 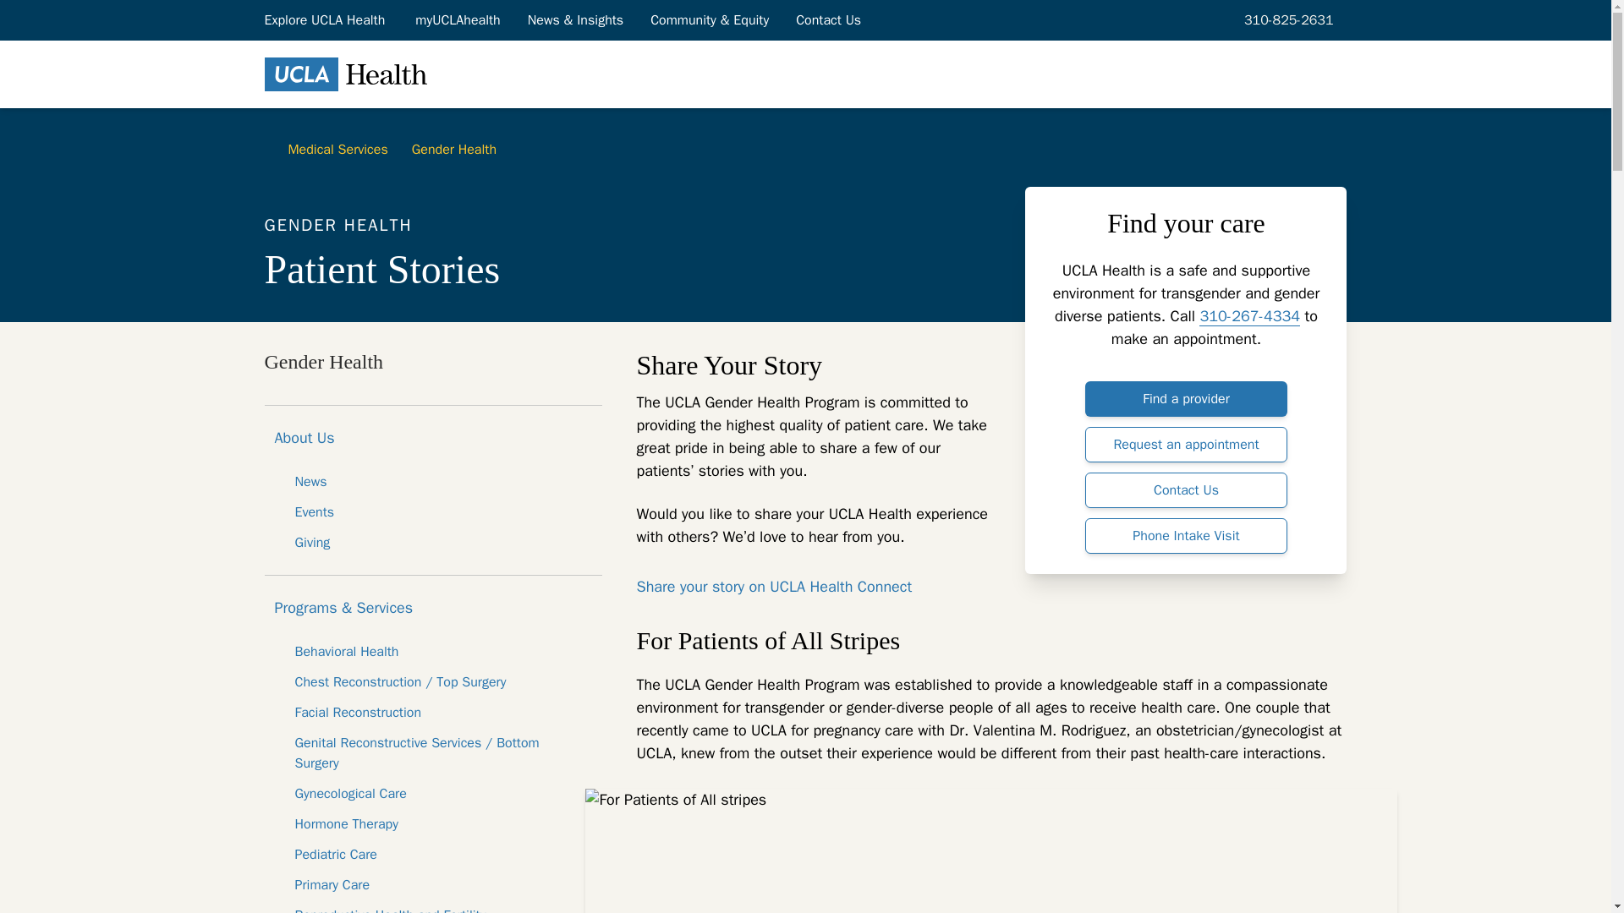 I want to click on 310-825-2631, so click(x=1286, y=19).